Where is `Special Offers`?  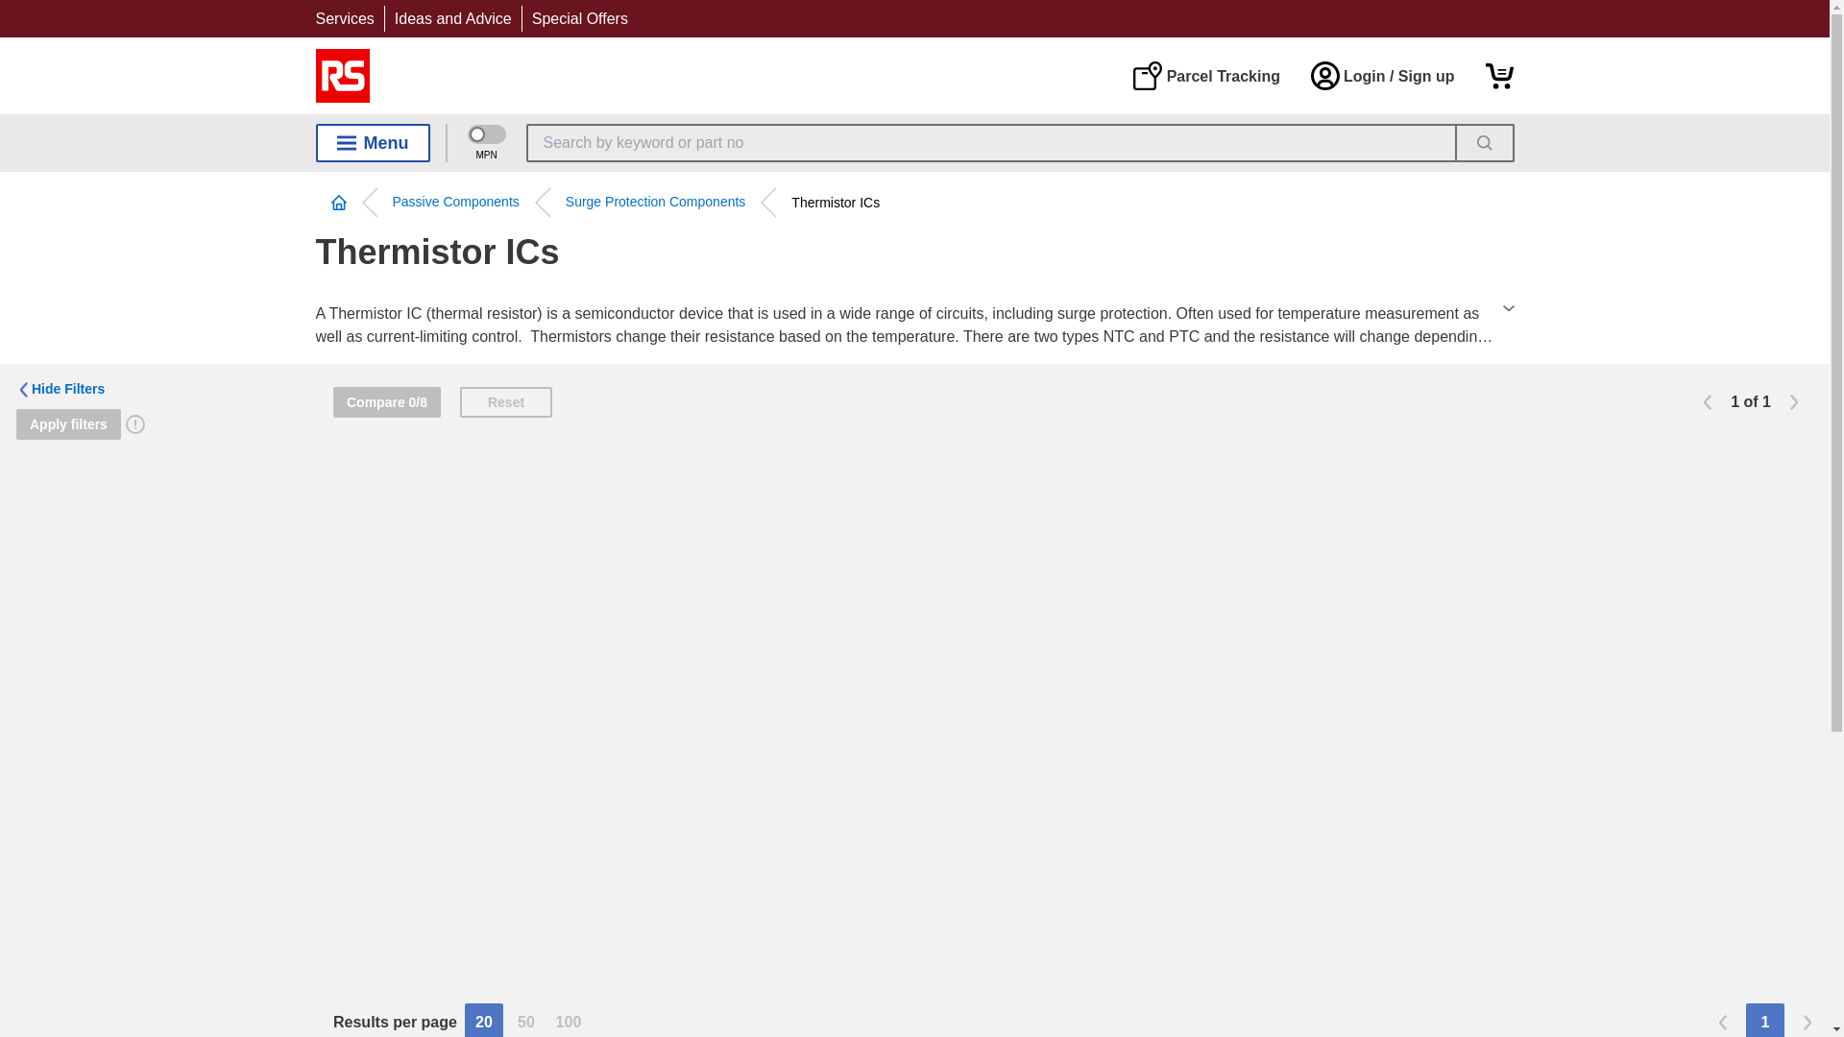
Special Offers is located at coordinates (580, 18).